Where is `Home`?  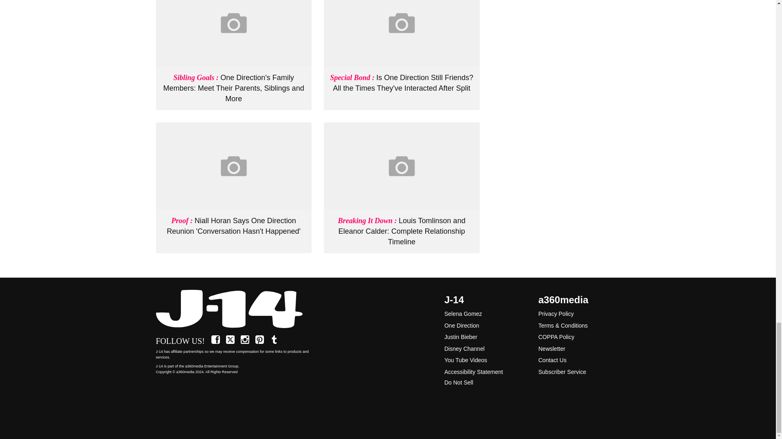
Home is located at coordinates (234, 309).